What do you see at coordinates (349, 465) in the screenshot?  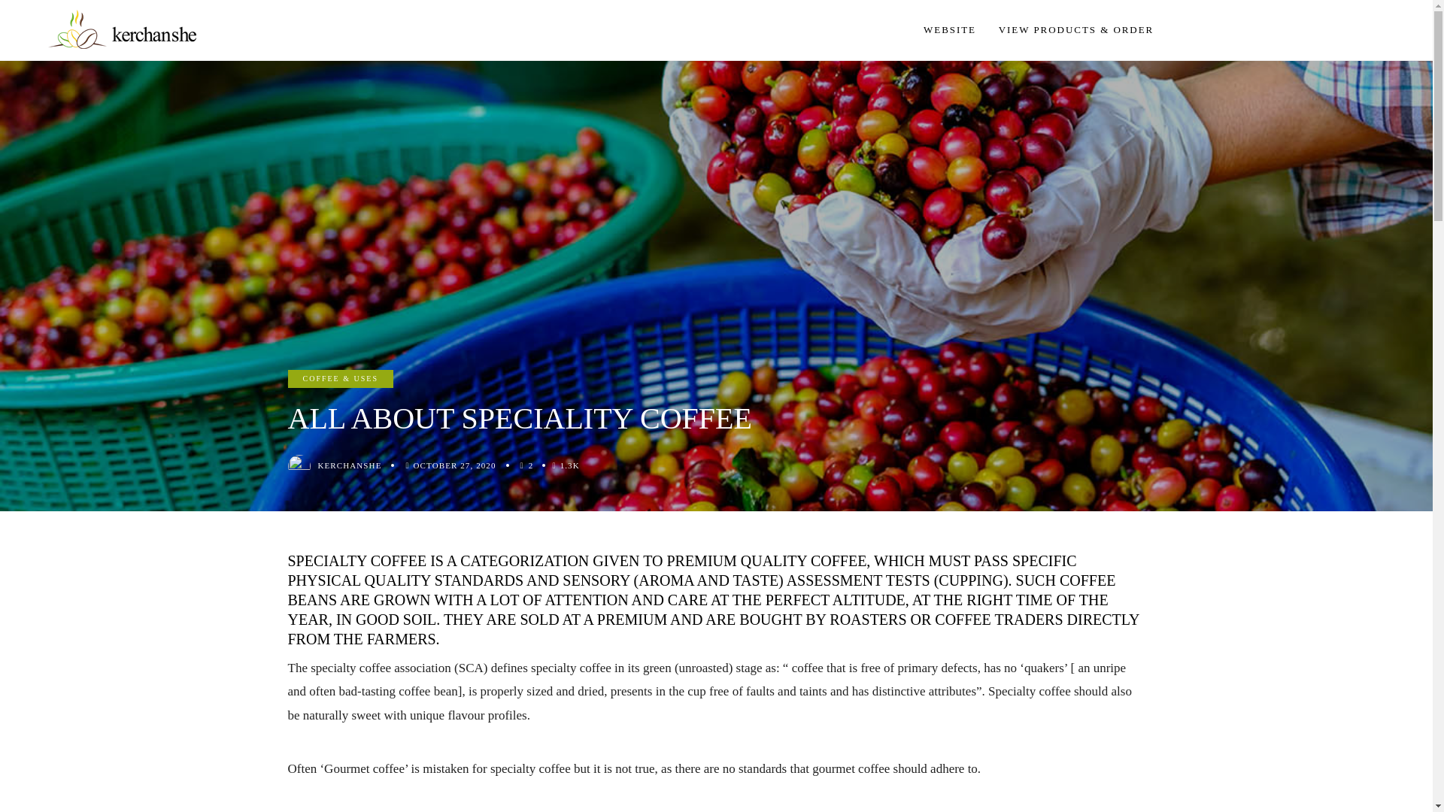 I see `KERCHANSHE` at bounding box center [349, 465].